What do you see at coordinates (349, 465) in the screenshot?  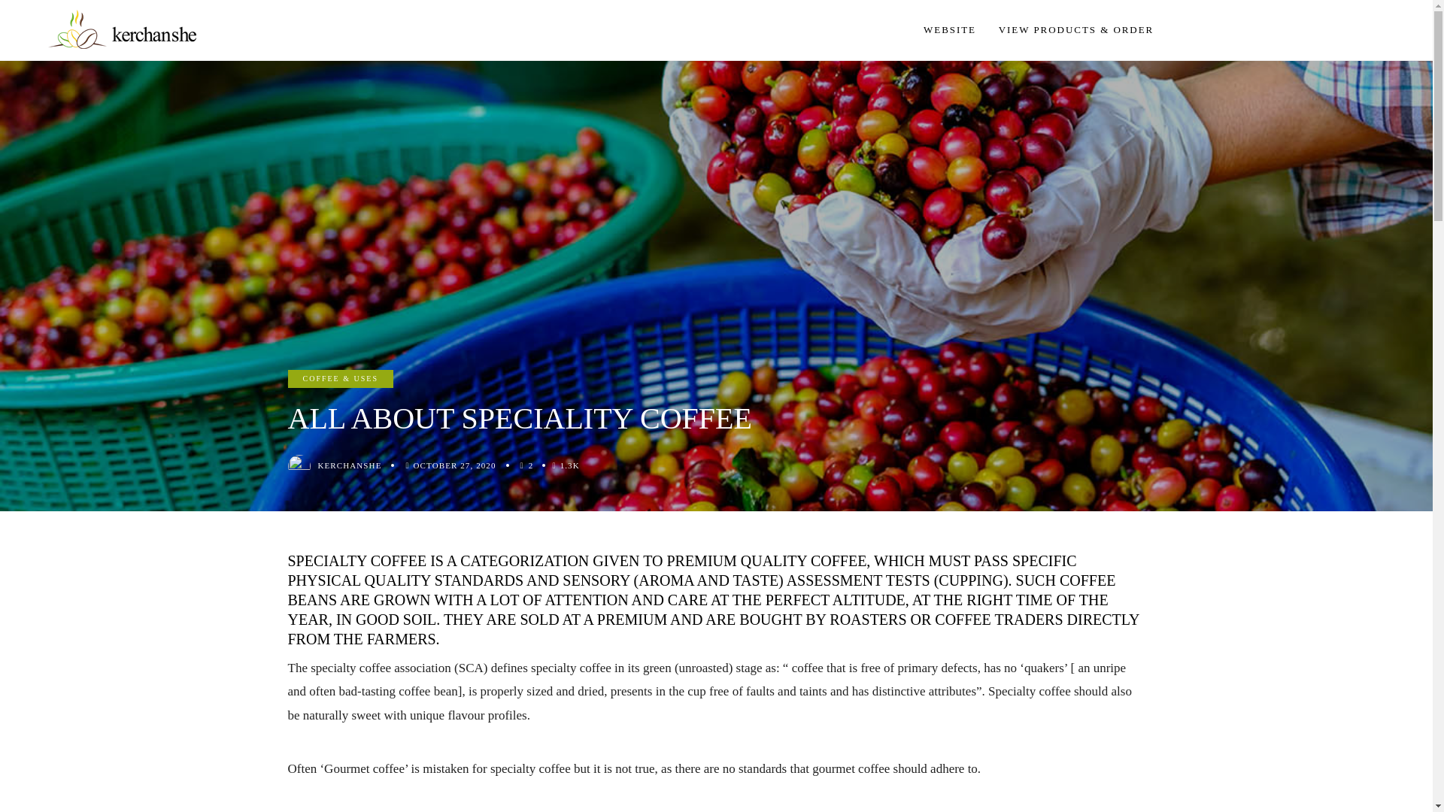 I see `KERCHANSHE` at bounding box center [349, 465].